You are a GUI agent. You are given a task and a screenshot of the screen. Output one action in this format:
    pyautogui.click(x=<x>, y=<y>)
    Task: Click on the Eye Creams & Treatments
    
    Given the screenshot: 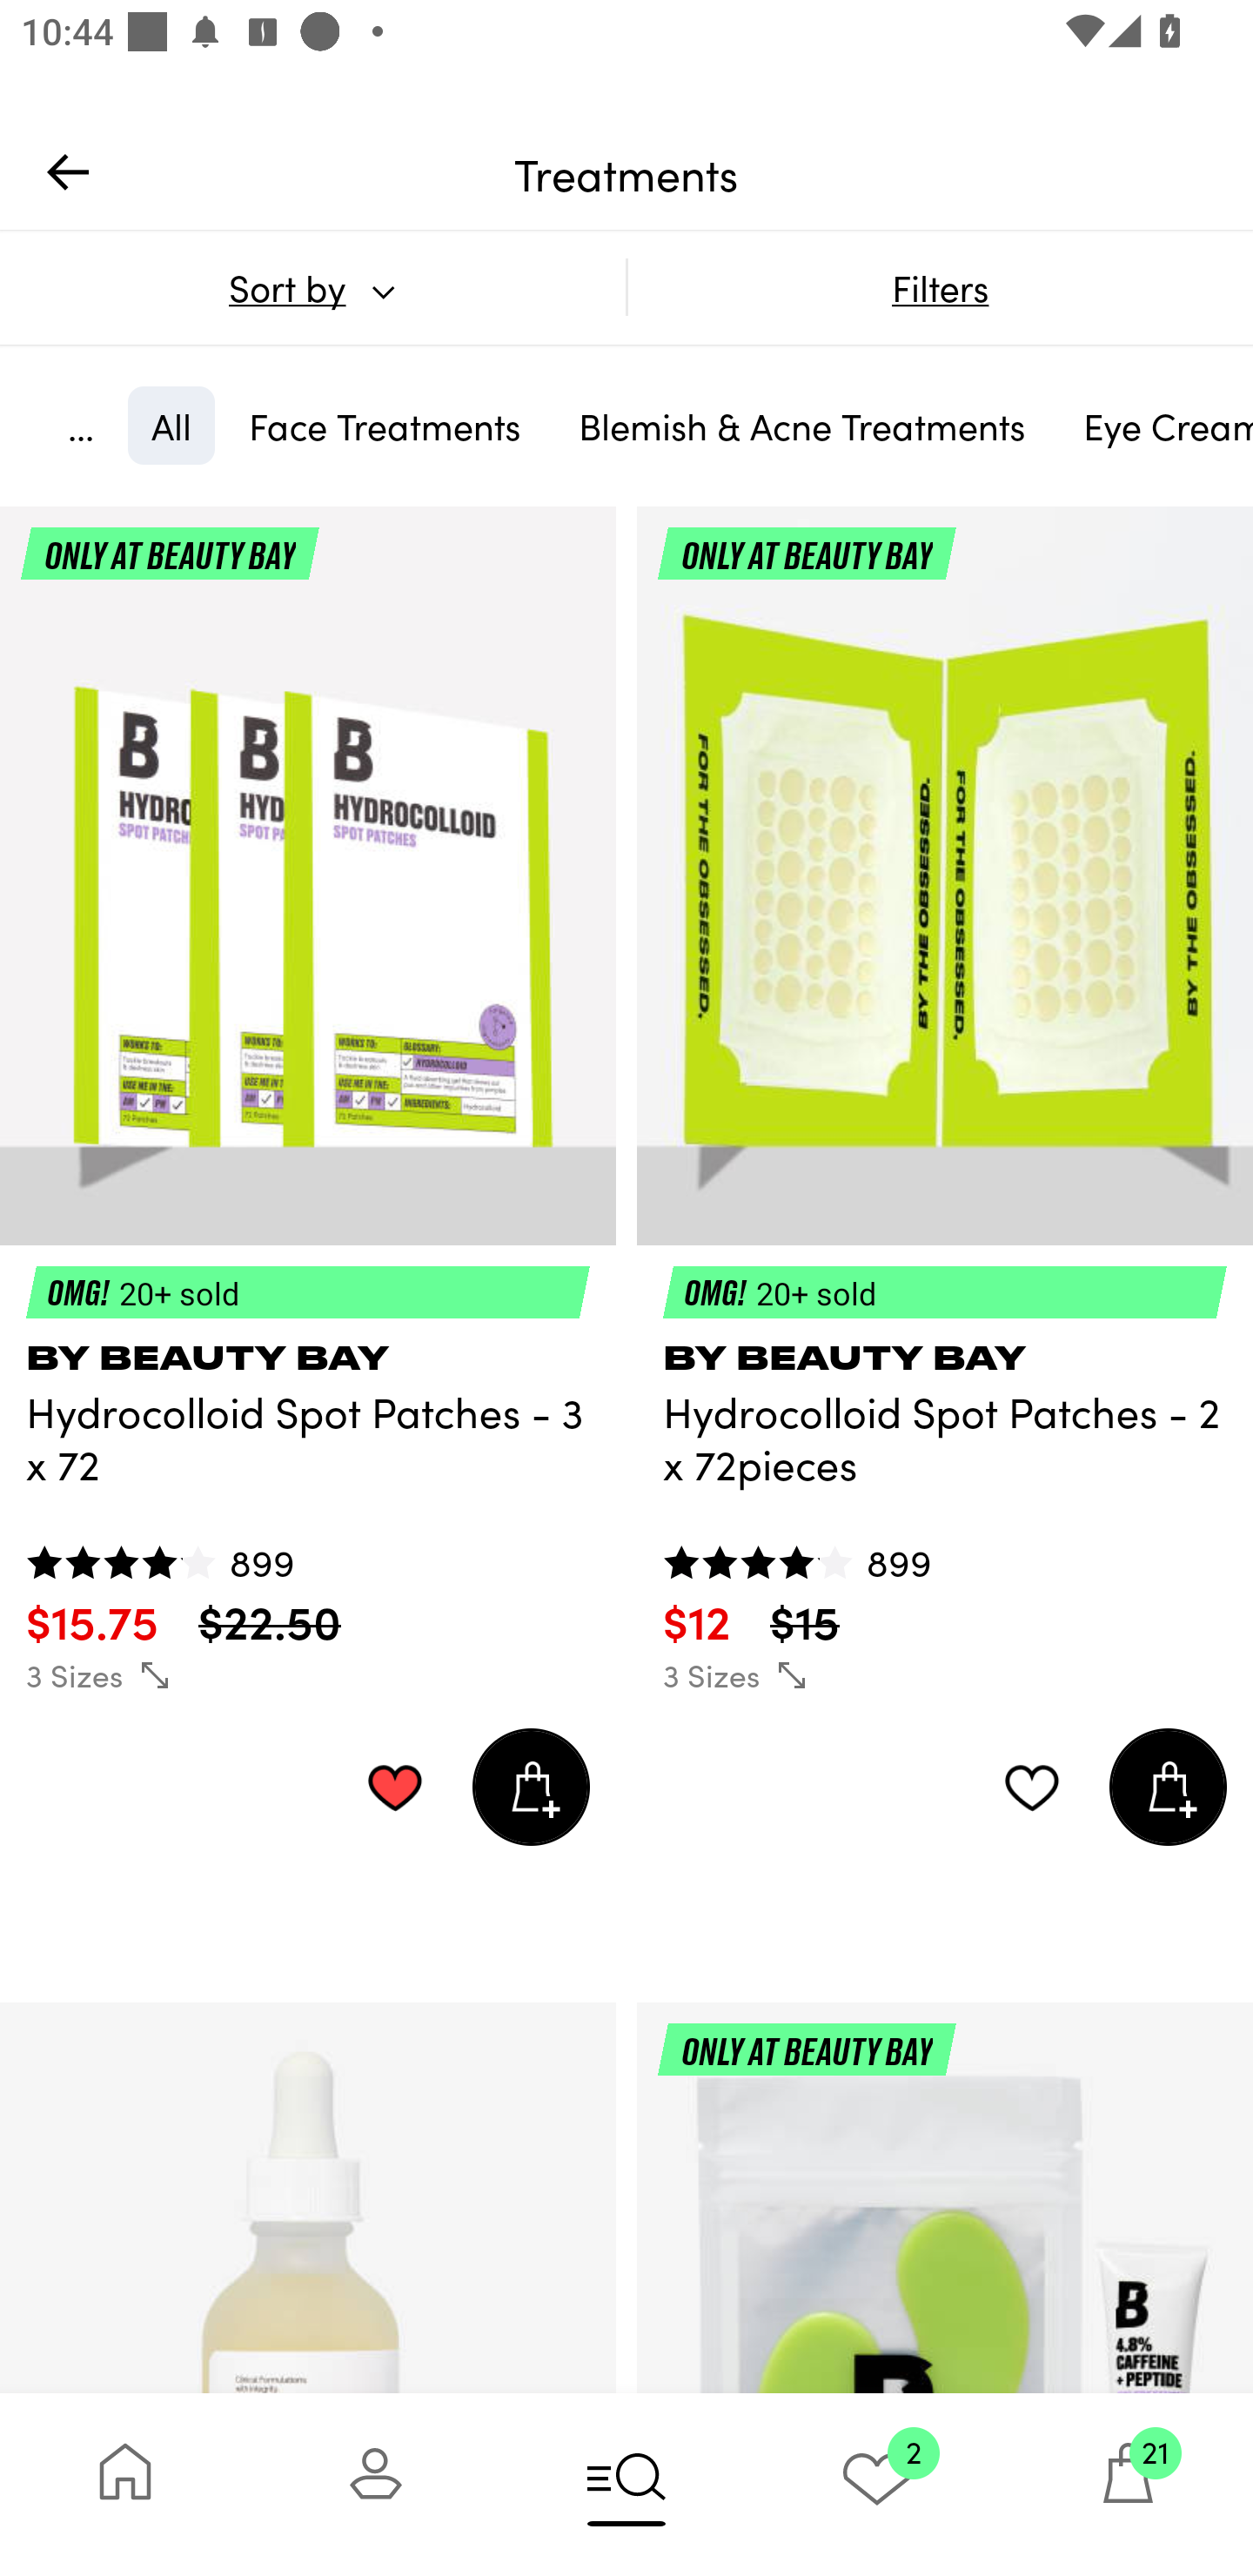 What is the action you would take?
    pyautogui.click(x=1156, y=425)
    